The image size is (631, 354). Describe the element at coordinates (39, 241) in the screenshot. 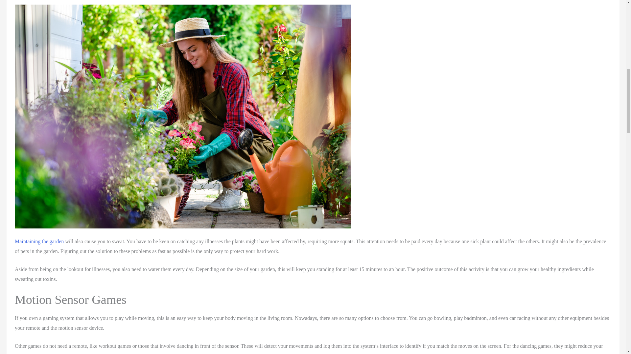

I see `Maintaining the garden` at that location.